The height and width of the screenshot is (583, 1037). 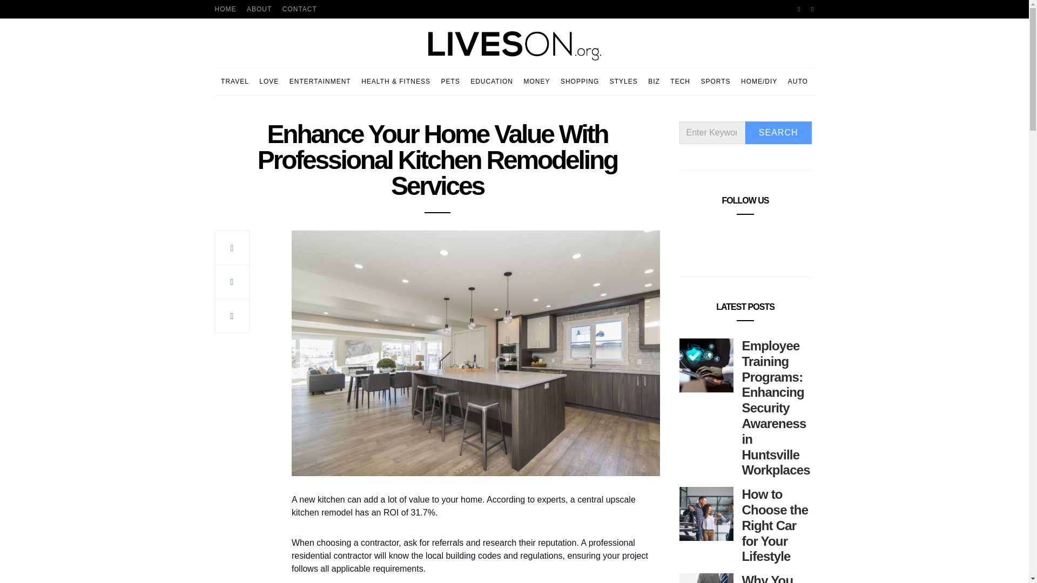 I want to click on BIZ, so click(x=654, y=82).